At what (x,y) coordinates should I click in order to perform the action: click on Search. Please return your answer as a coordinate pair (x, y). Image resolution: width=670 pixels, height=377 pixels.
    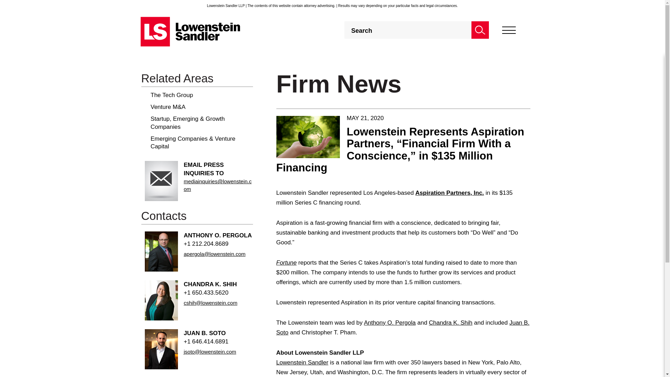
    Looking at the image, I should click on (479, 30).